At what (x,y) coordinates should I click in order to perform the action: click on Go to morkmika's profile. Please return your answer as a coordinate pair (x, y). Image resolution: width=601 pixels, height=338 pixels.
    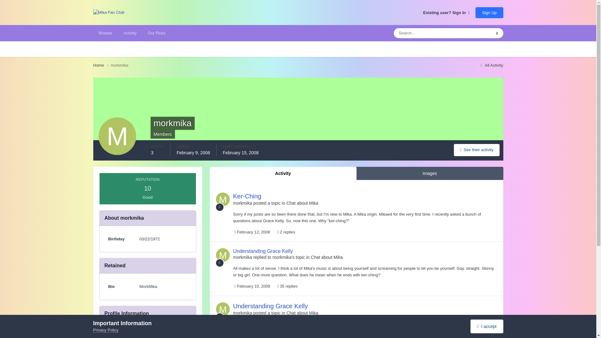
    Looking at the image, I should click on (242, 257).